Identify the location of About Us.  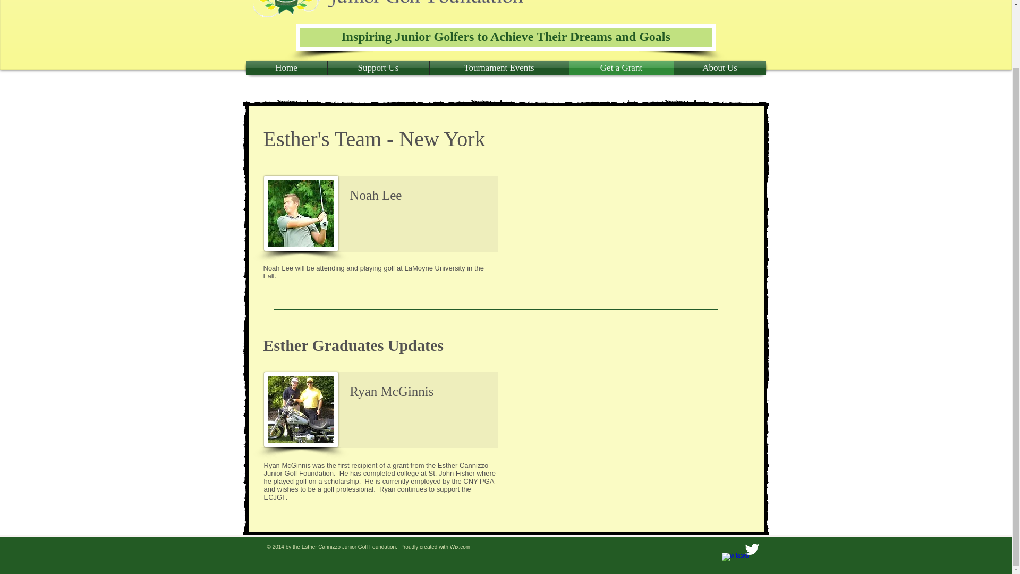
(719, 68).